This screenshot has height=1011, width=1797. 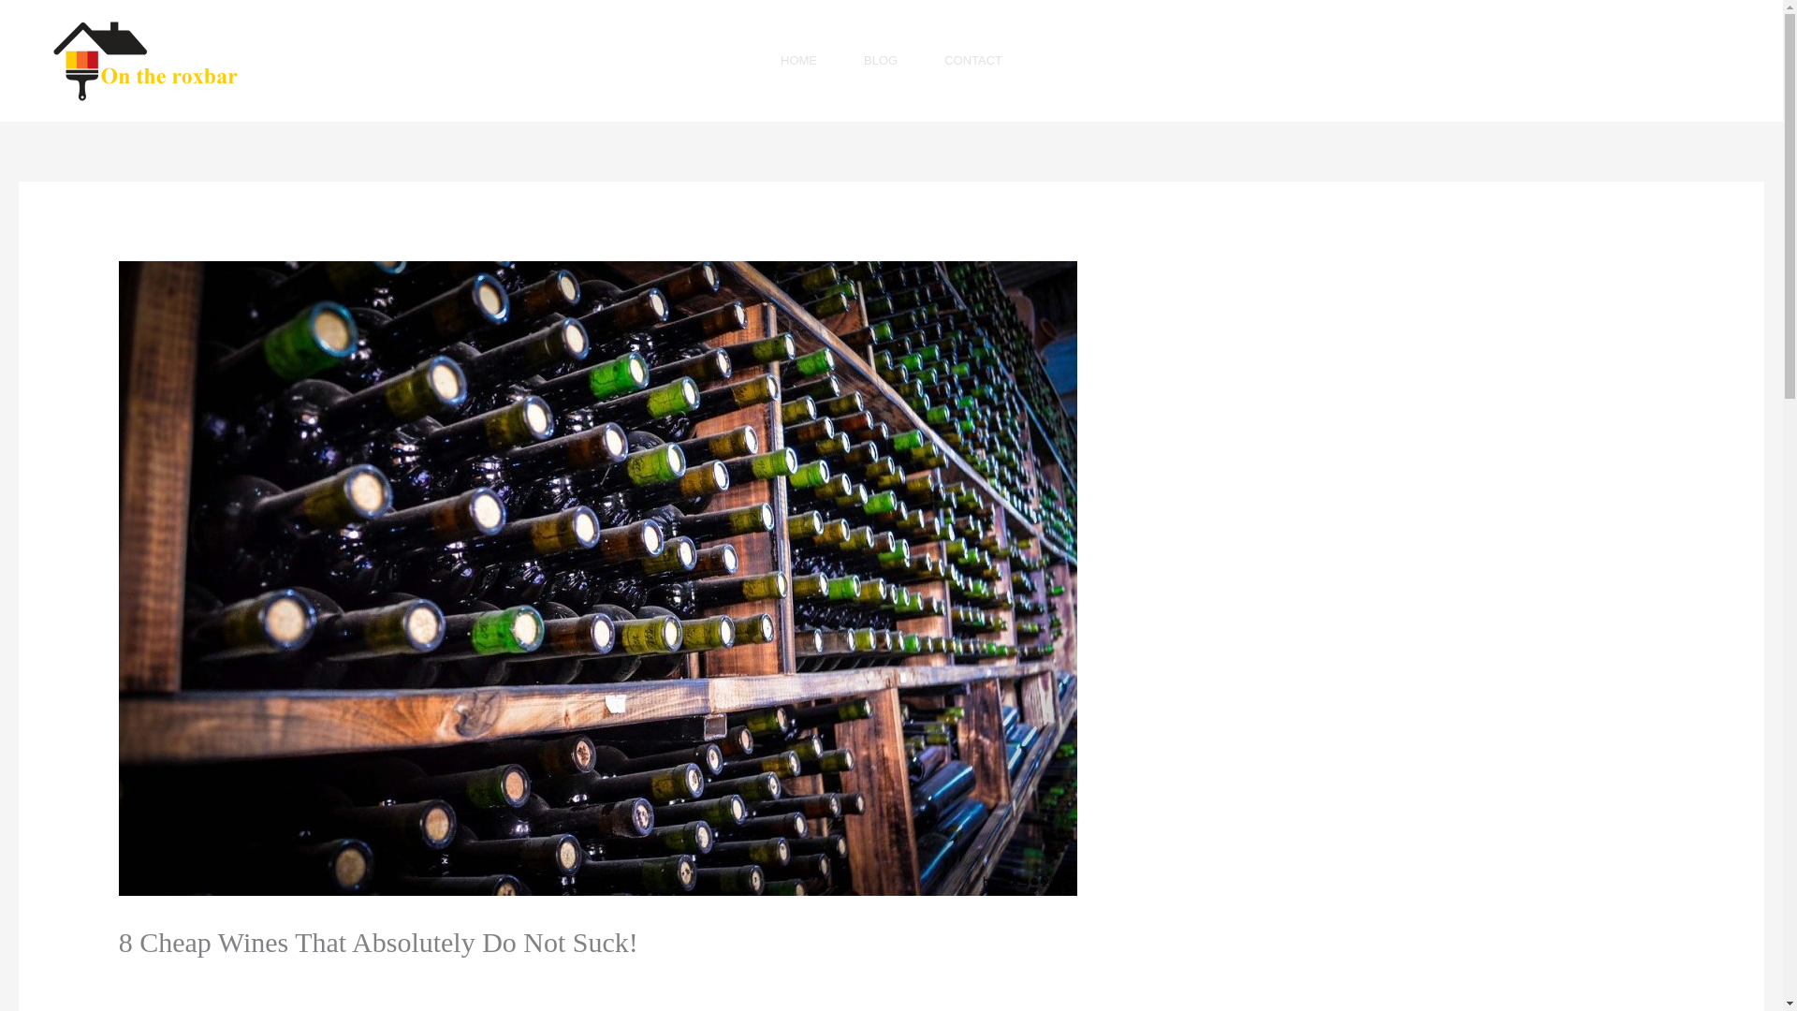 What do you see at coordinates (423, 979) in the screenshot?
I see `View all posts by ontheroxbar` at bounding box center [423, 979].